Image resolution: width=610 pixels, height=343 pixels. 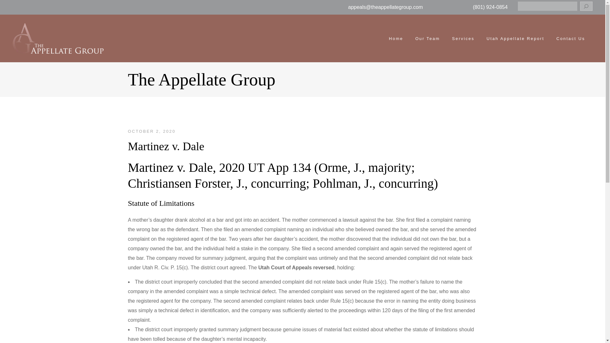 I want to click on Home, so click(x=396, y=38).